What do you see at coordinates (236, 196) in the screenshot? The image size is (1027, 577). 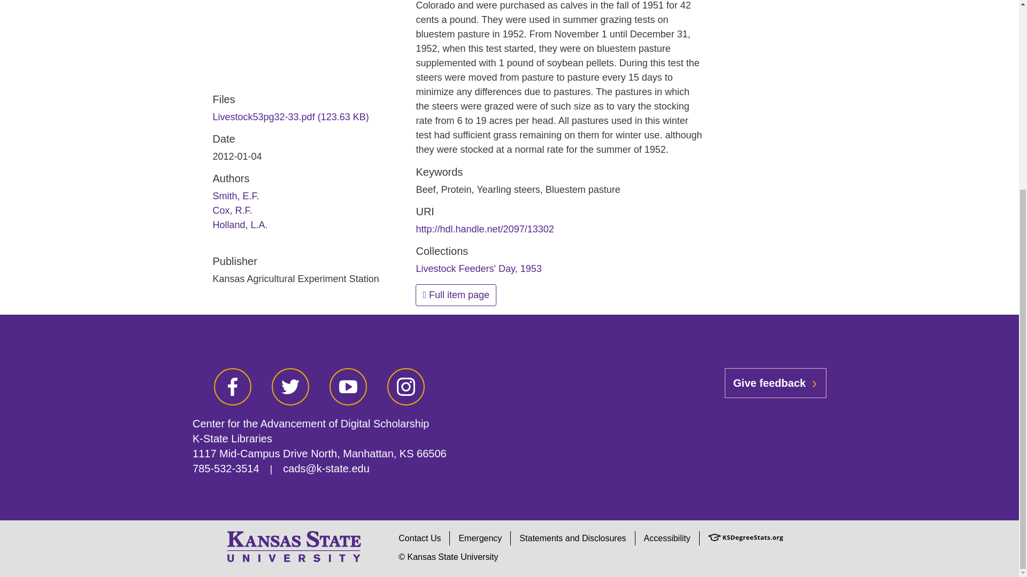 I see `Smith, E.F.` at bounding box center [236, 196].